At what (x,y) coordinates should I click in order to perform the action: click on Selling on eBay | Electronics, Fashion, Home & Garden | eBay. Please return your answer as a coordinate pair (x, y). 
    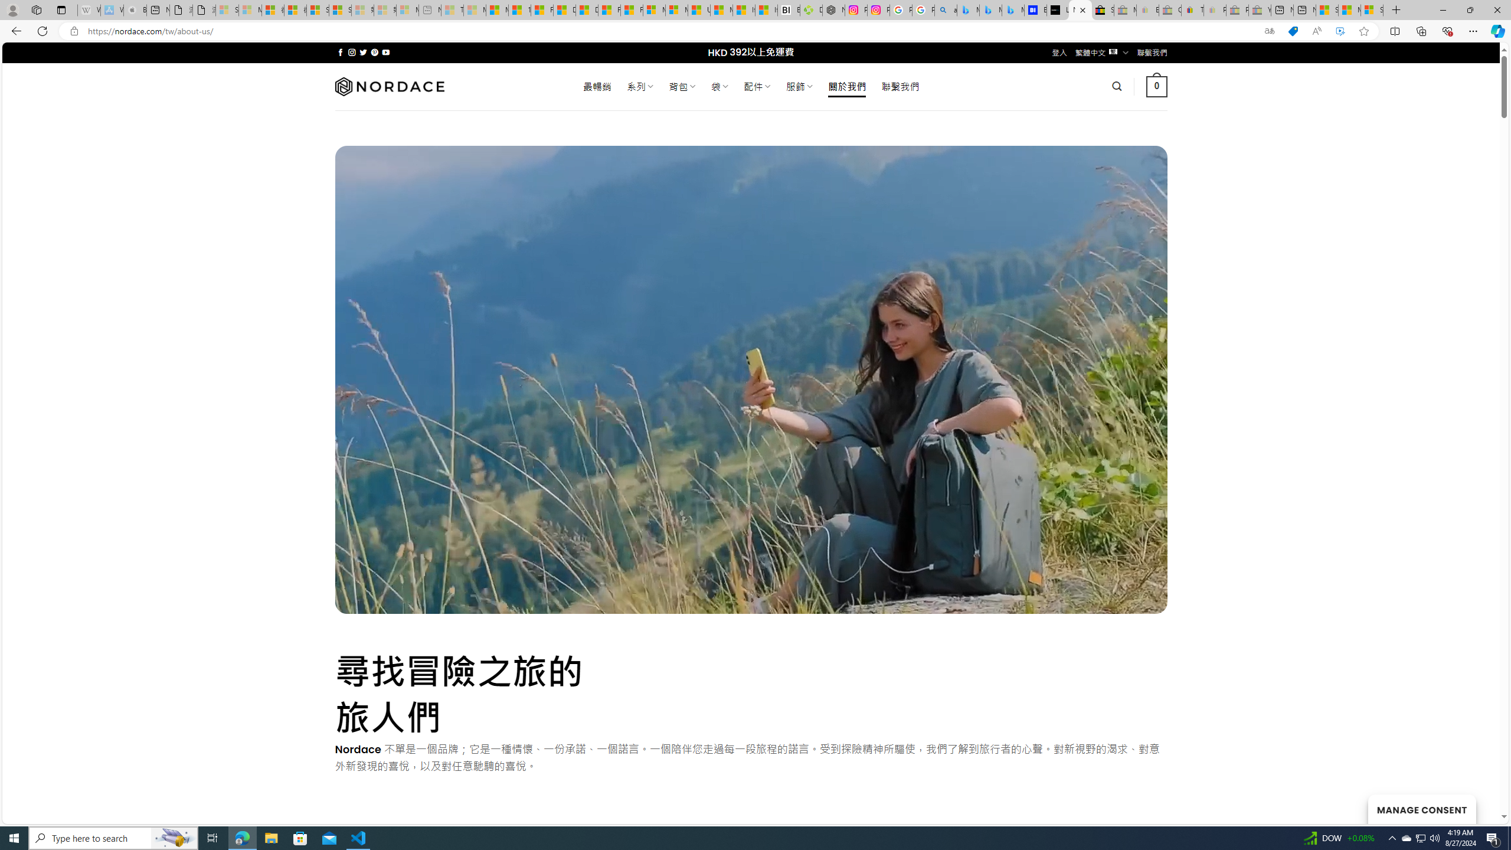
    Looking at the image, I should click on (1103, 10).